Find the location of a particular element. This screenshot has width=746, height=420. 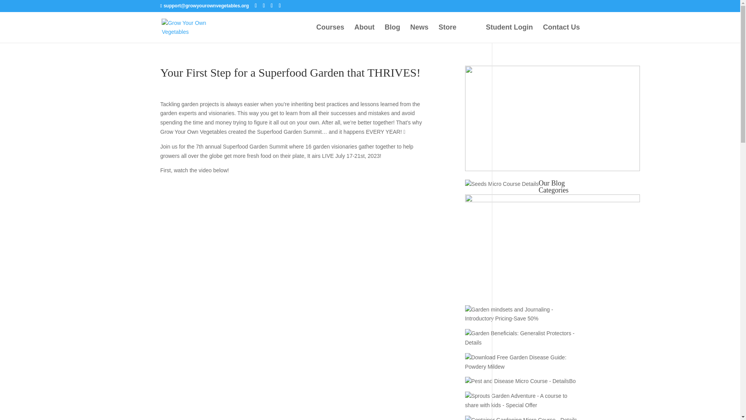

Boost Immune is located at coordinates (521, 399).